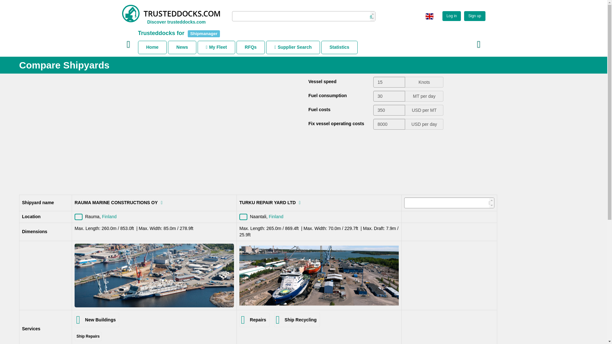 The image size is (612, 344). Describe the element at coordinates (182, 47) in the screenshot. I see `News` at that location.